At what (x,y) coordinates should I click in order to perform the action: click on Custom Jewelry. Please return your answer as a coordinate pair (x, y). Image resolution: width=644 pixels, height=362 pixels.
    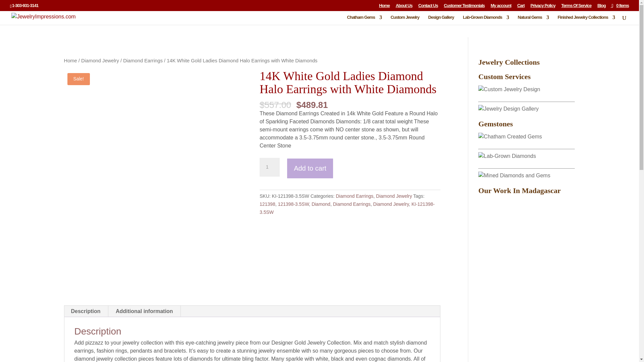
    Looking at the image, I should click on (405, 20).